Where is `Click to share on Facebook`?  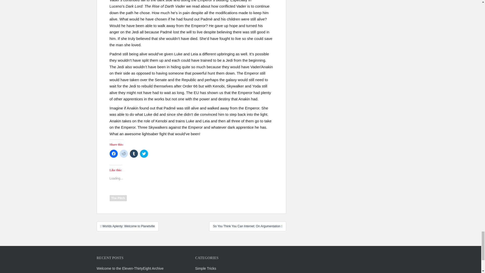 Click to share on Facebook is located at coordinates (114, 154).